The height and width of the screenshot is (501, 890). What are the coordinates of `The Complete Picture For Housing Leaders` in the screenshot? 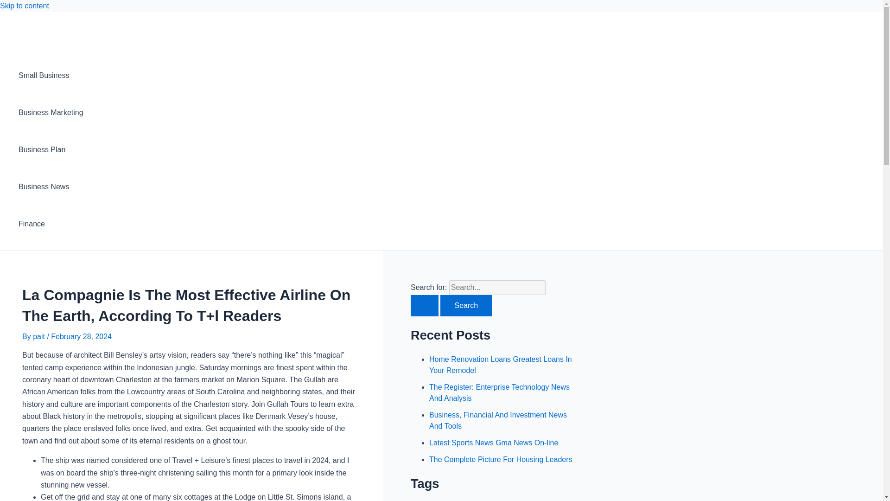 It's located at (501, 459).